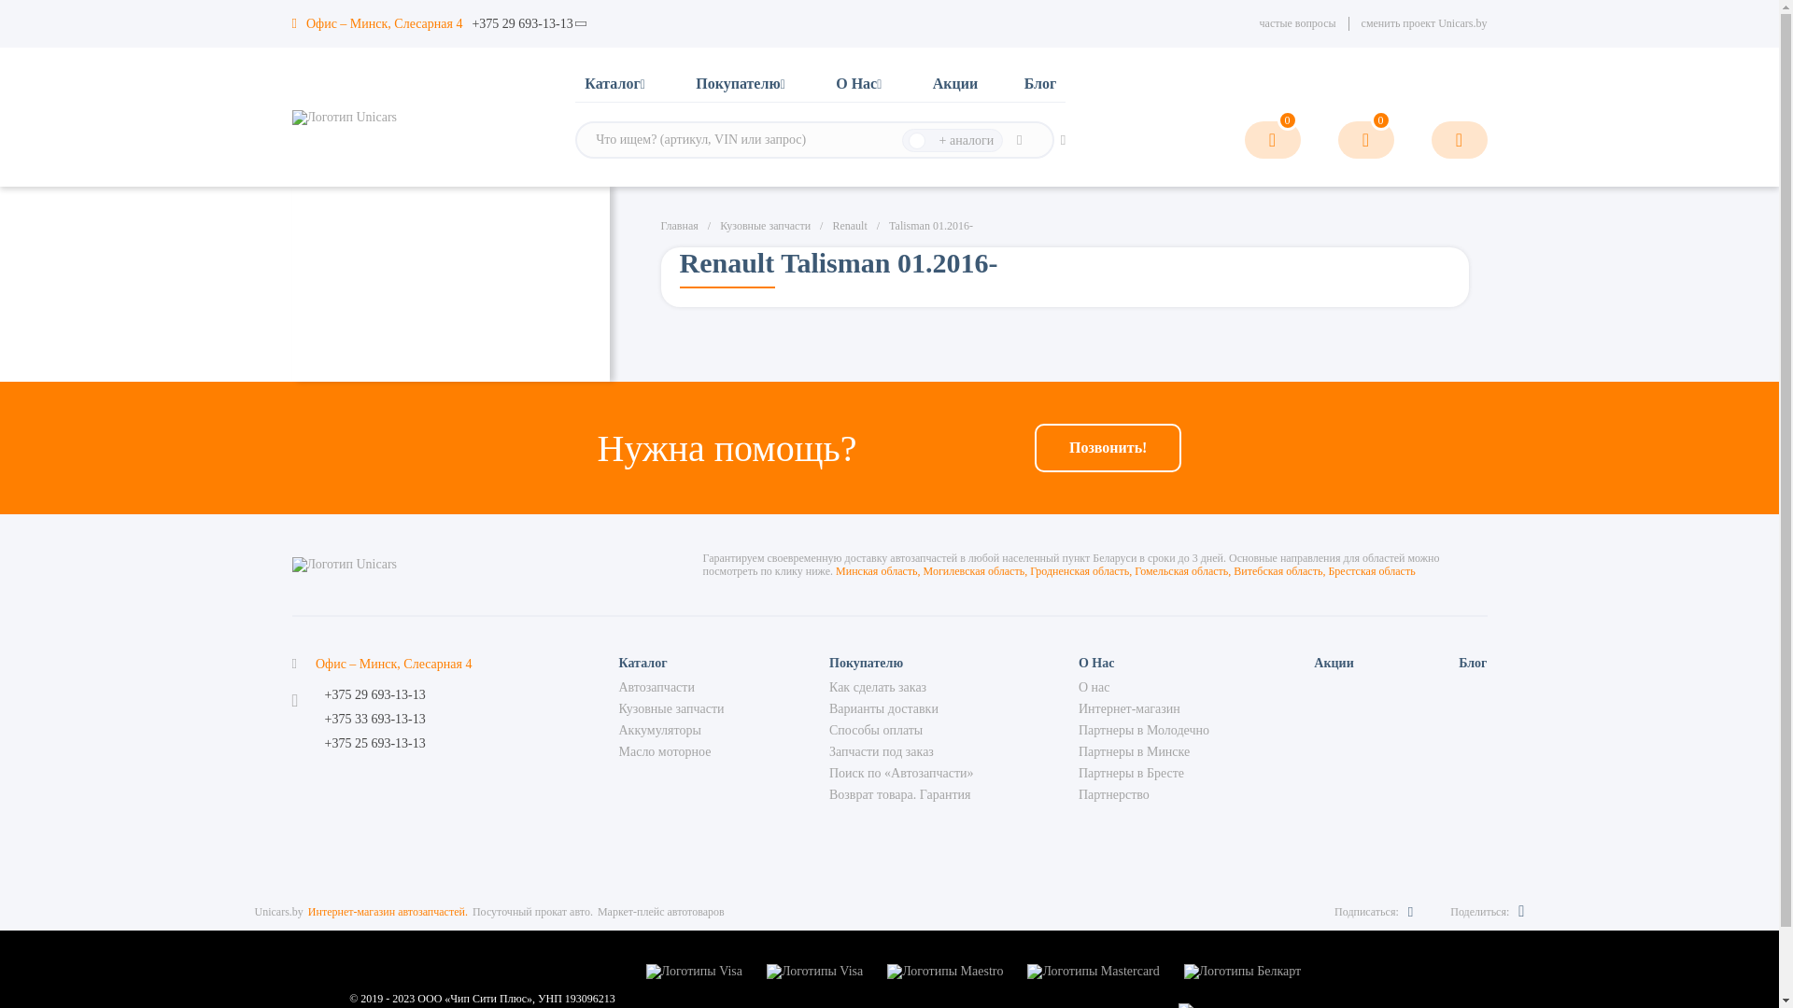  Describe the element at coordinates (375, 744) in the screenshot. I see `+375 25 693-13-13` at that location.